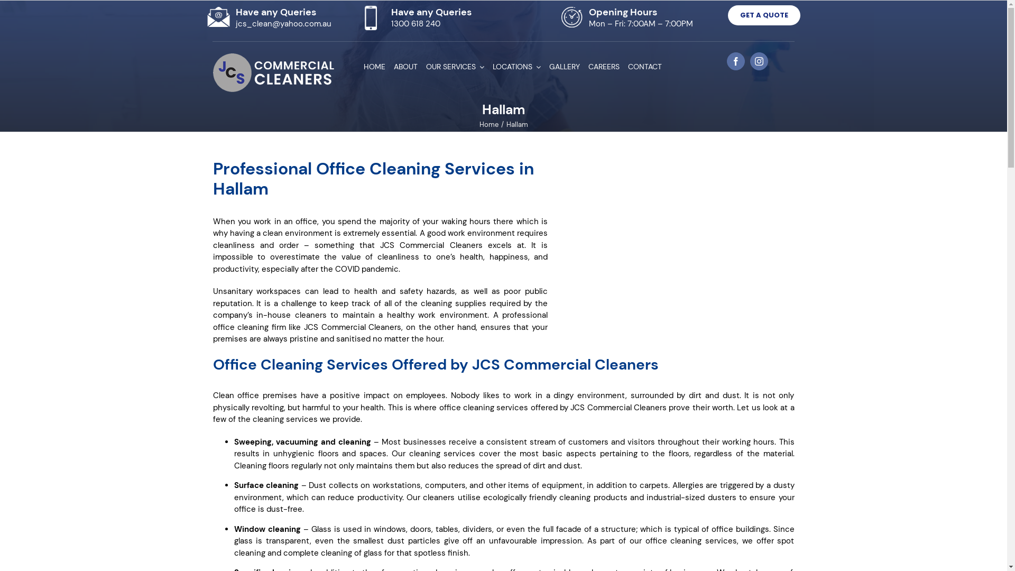  I want to click on OUR SERVICES, so click(459, 67).